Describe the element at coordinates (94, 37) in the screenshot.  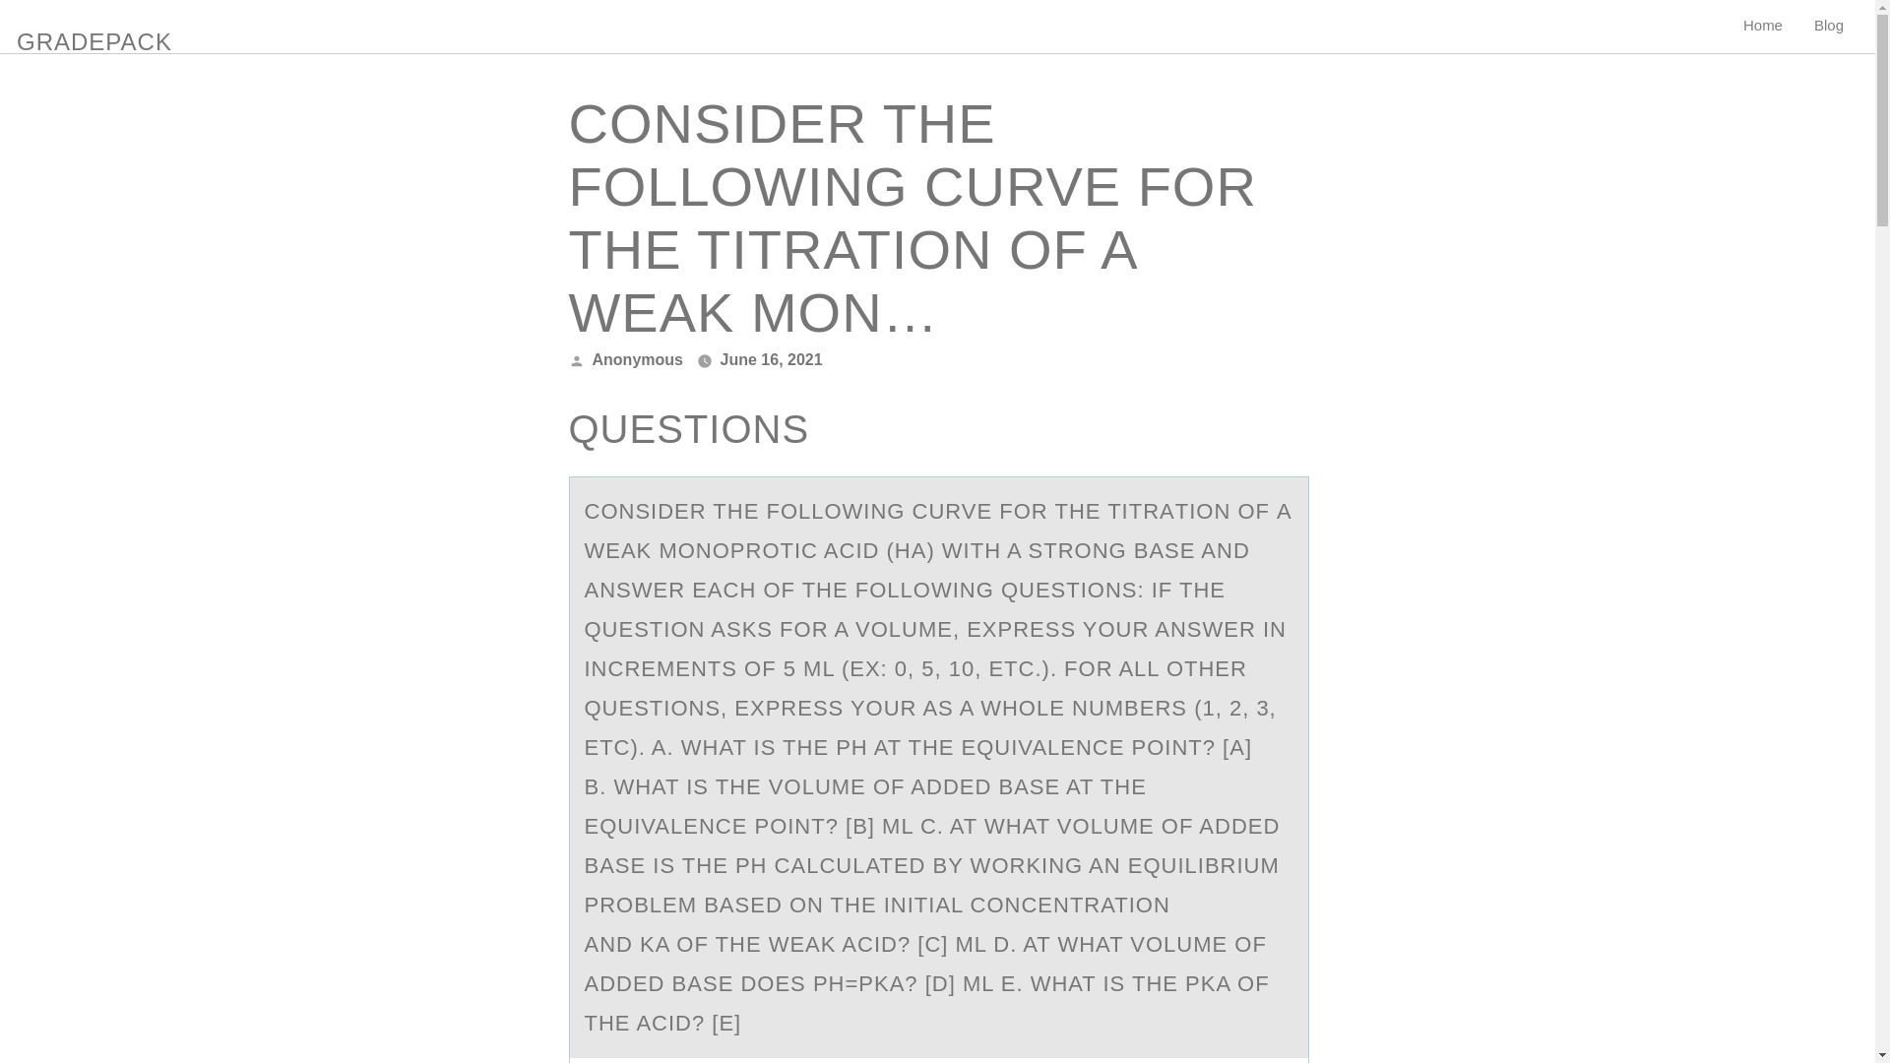
I see `GRADEPACK` at that location.